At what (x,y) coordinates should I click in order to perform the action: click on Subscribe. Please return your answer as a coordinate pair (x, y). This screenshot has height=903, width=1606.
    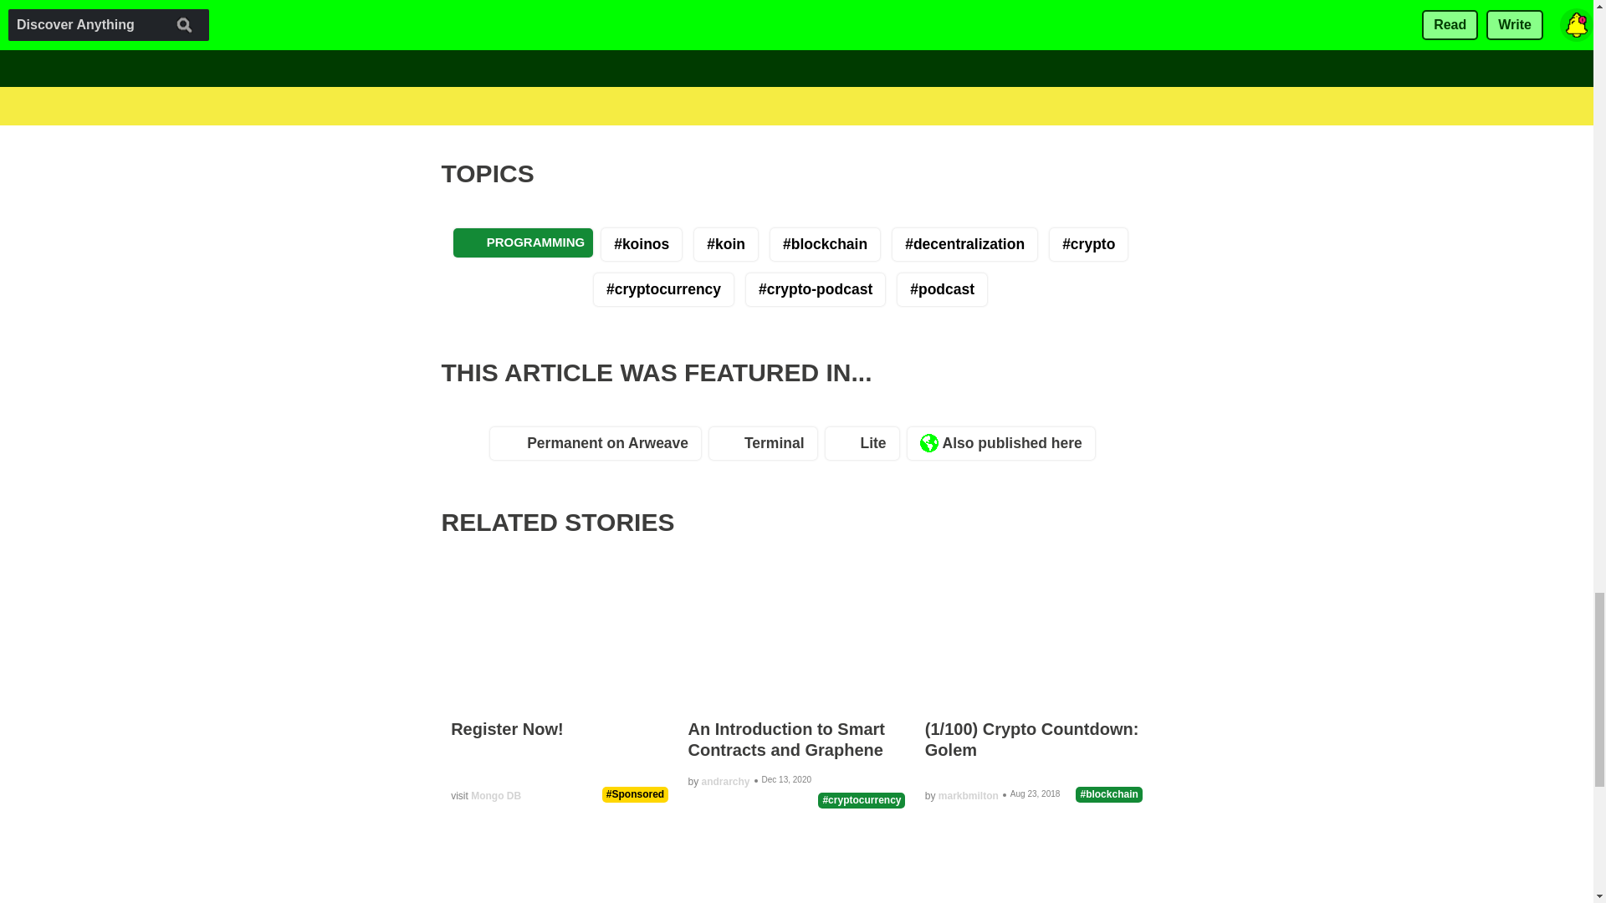
    Looking at the image, I should click on (800, 5).